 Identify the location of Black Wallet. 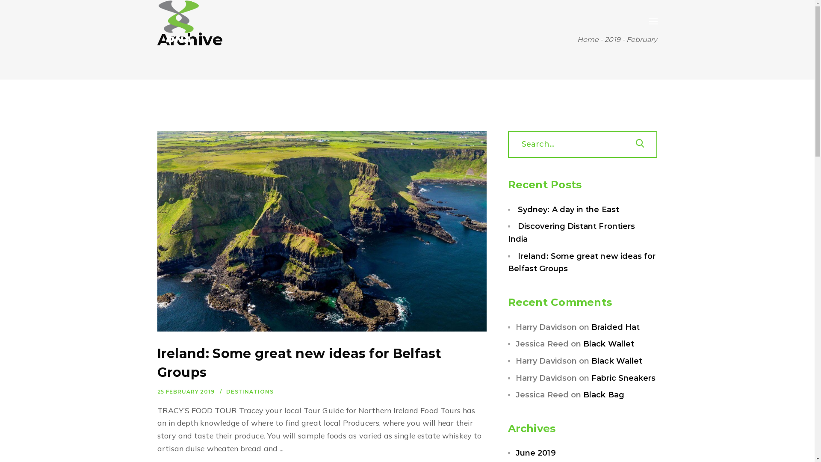
(609, 344).